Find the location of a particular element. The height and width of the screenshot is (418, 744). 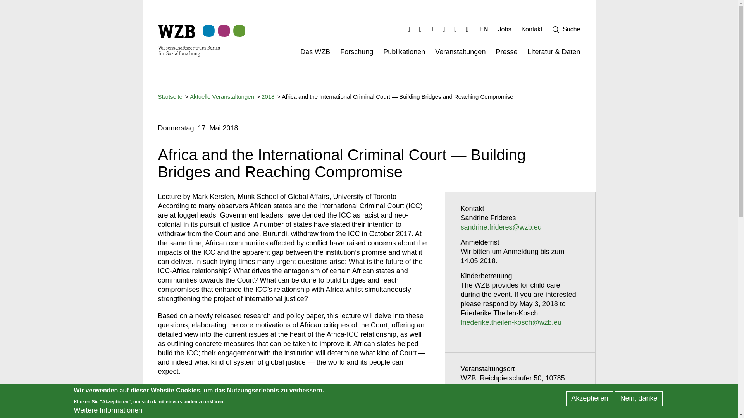

Das WZB auf LinkedIn is located at coordinates (409, 29).